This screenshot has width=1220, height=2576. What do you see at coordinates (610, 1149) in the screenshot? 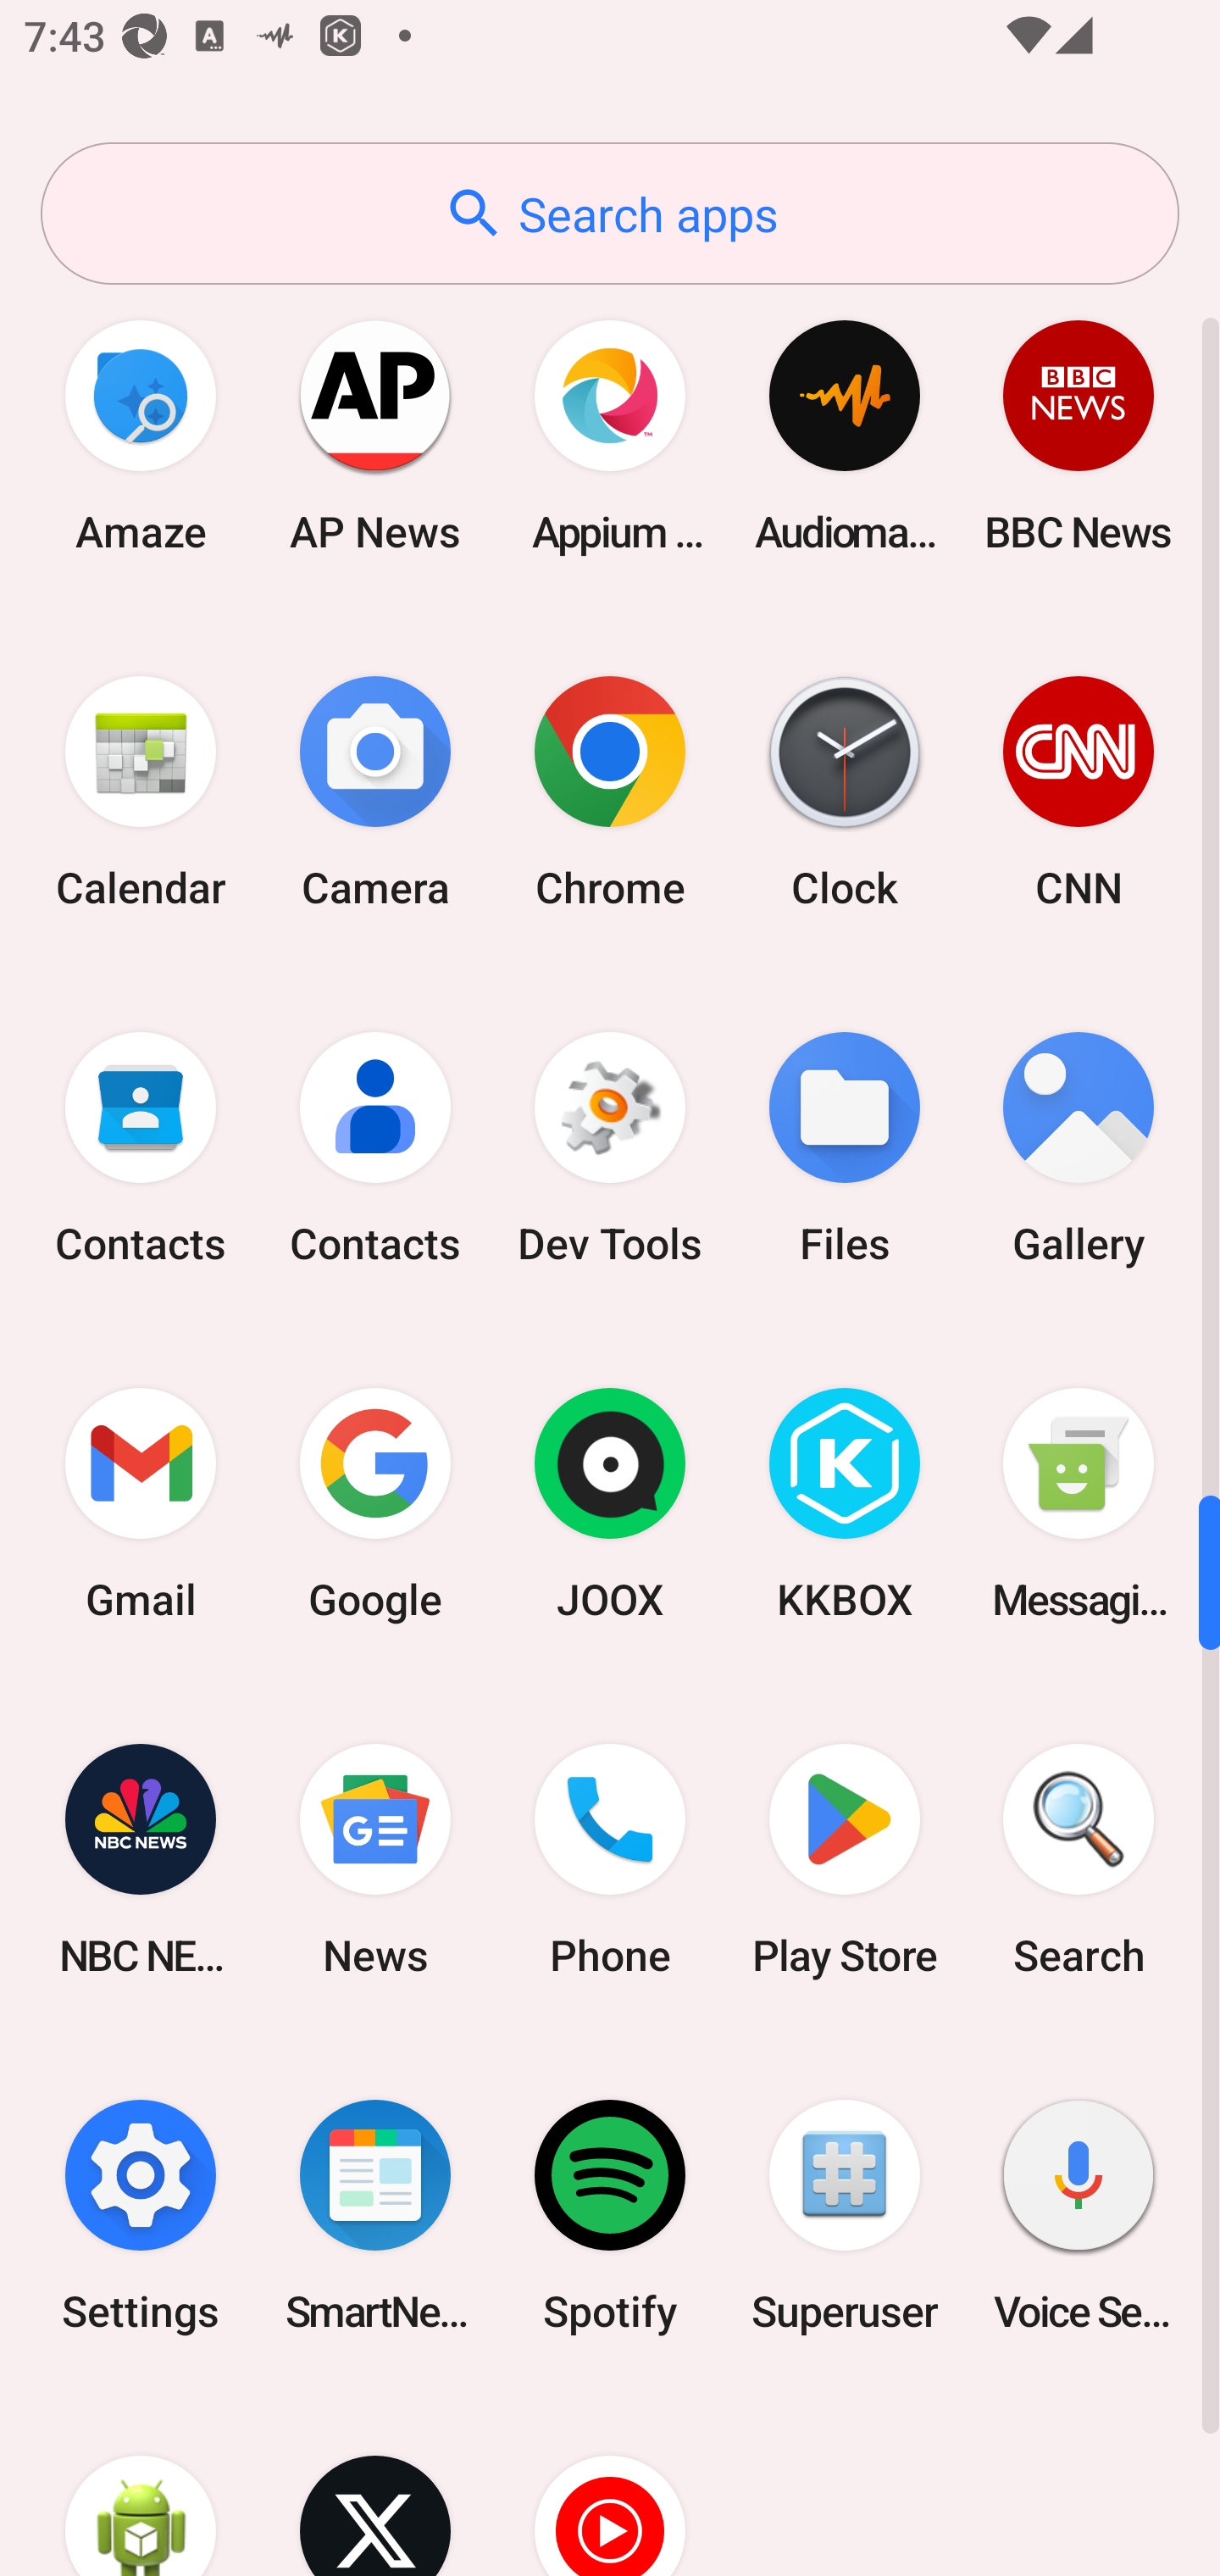
I see `Dev Tools` at bounding box center [610, 1149].